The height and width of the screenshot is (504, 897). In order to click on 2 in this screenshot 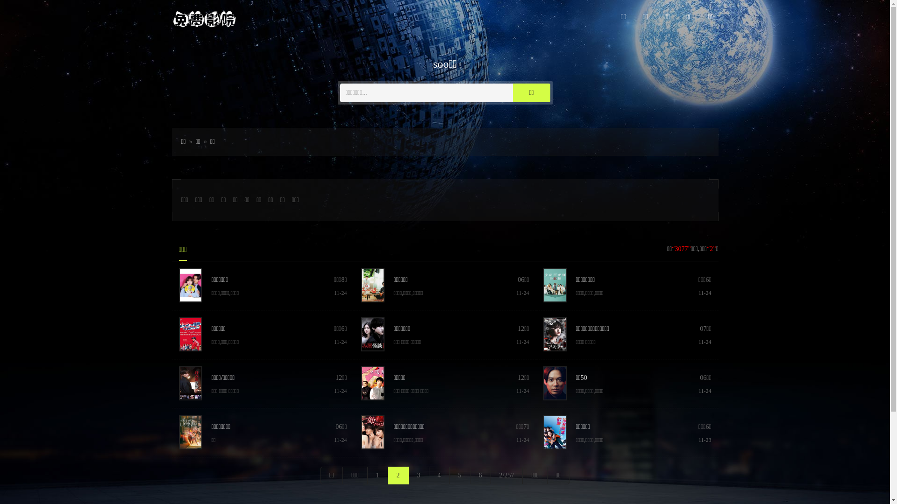, I will do `click(398, 476)`.